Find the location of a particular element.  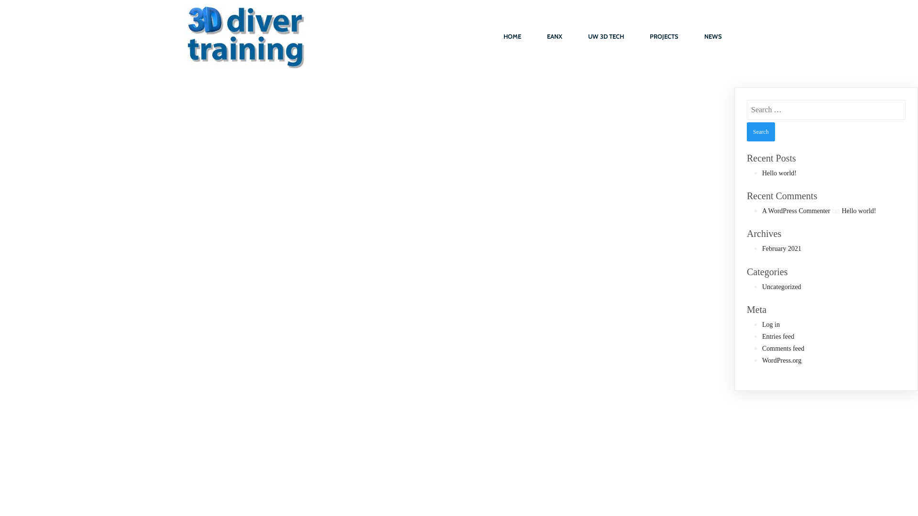

A WordPress Commenter is located at coordinates (797, 211).